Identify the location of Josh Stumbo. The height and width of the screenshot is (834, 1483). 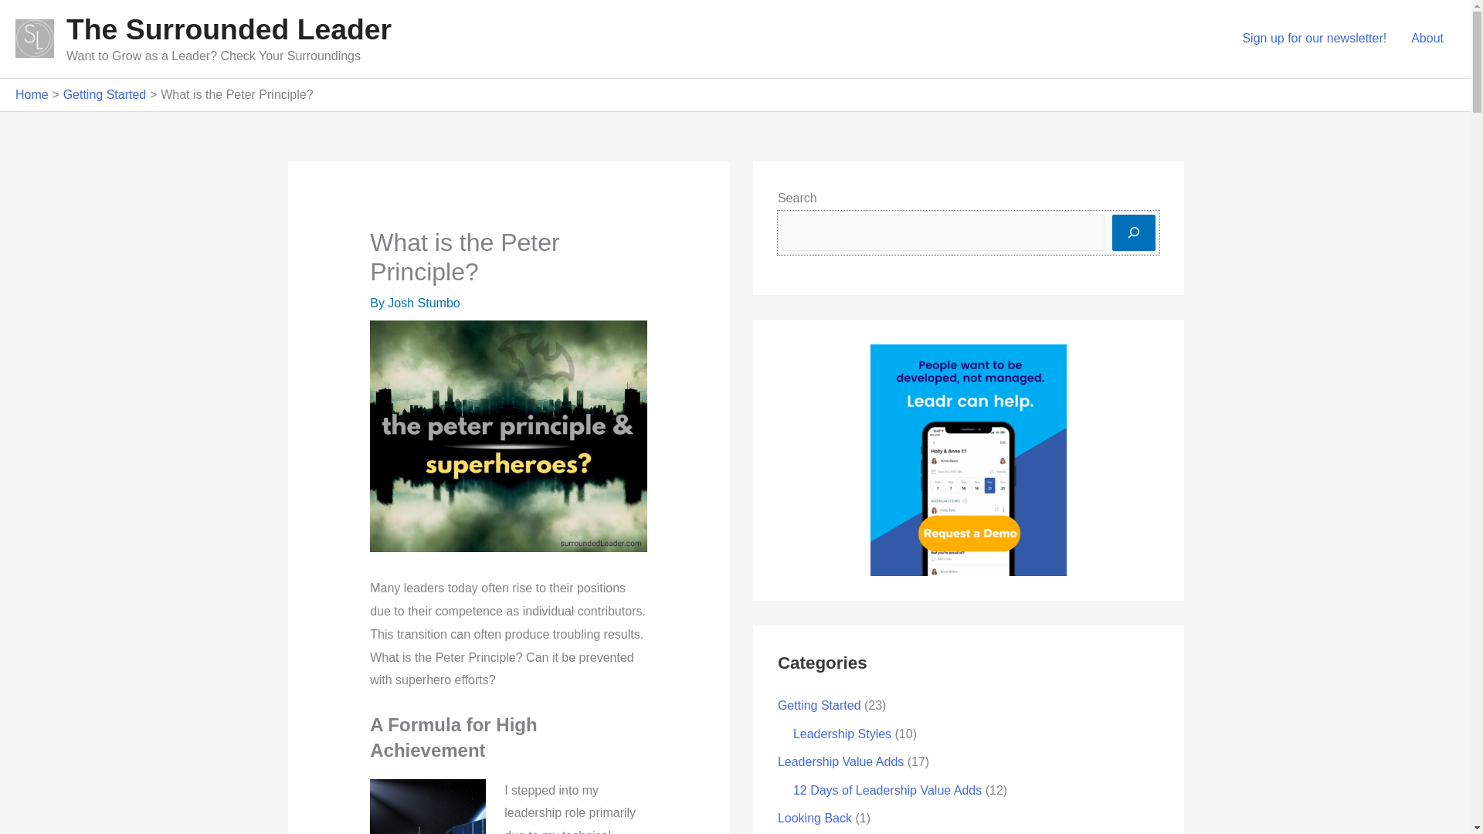
(423, 303).